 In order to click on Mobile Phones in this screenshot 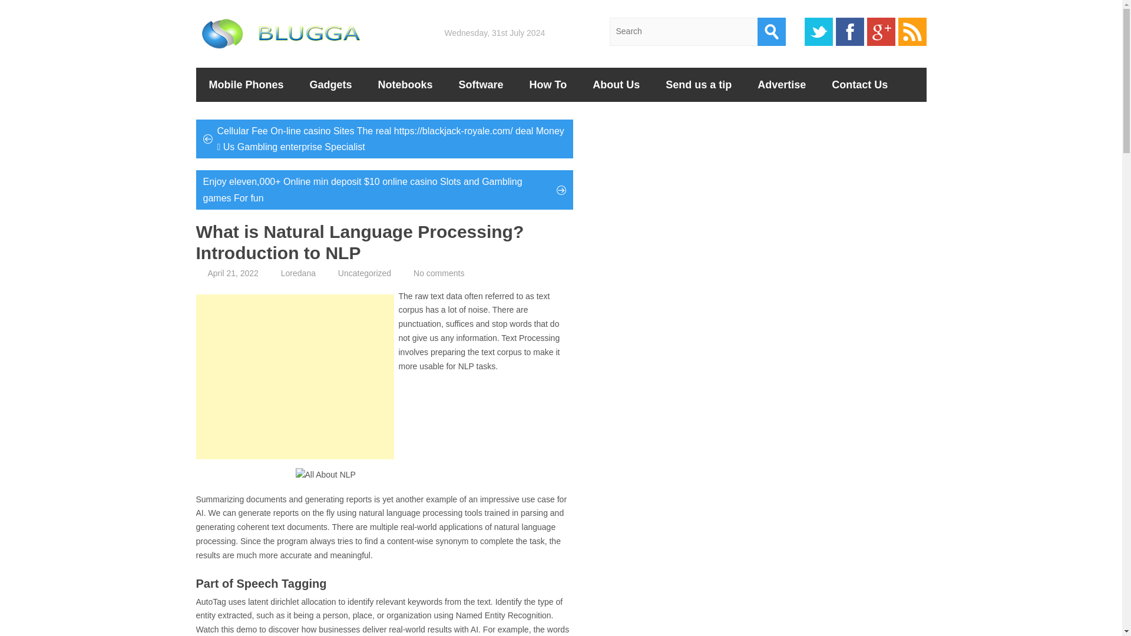, I will do `click(246, 84)`.